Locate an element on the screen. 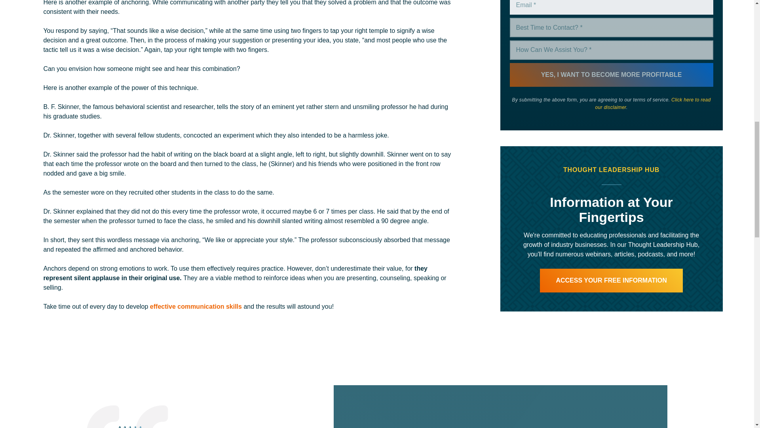 The width and height of the screenshot is (760, 428). Communication Tips is located at coordinates (196, 306).